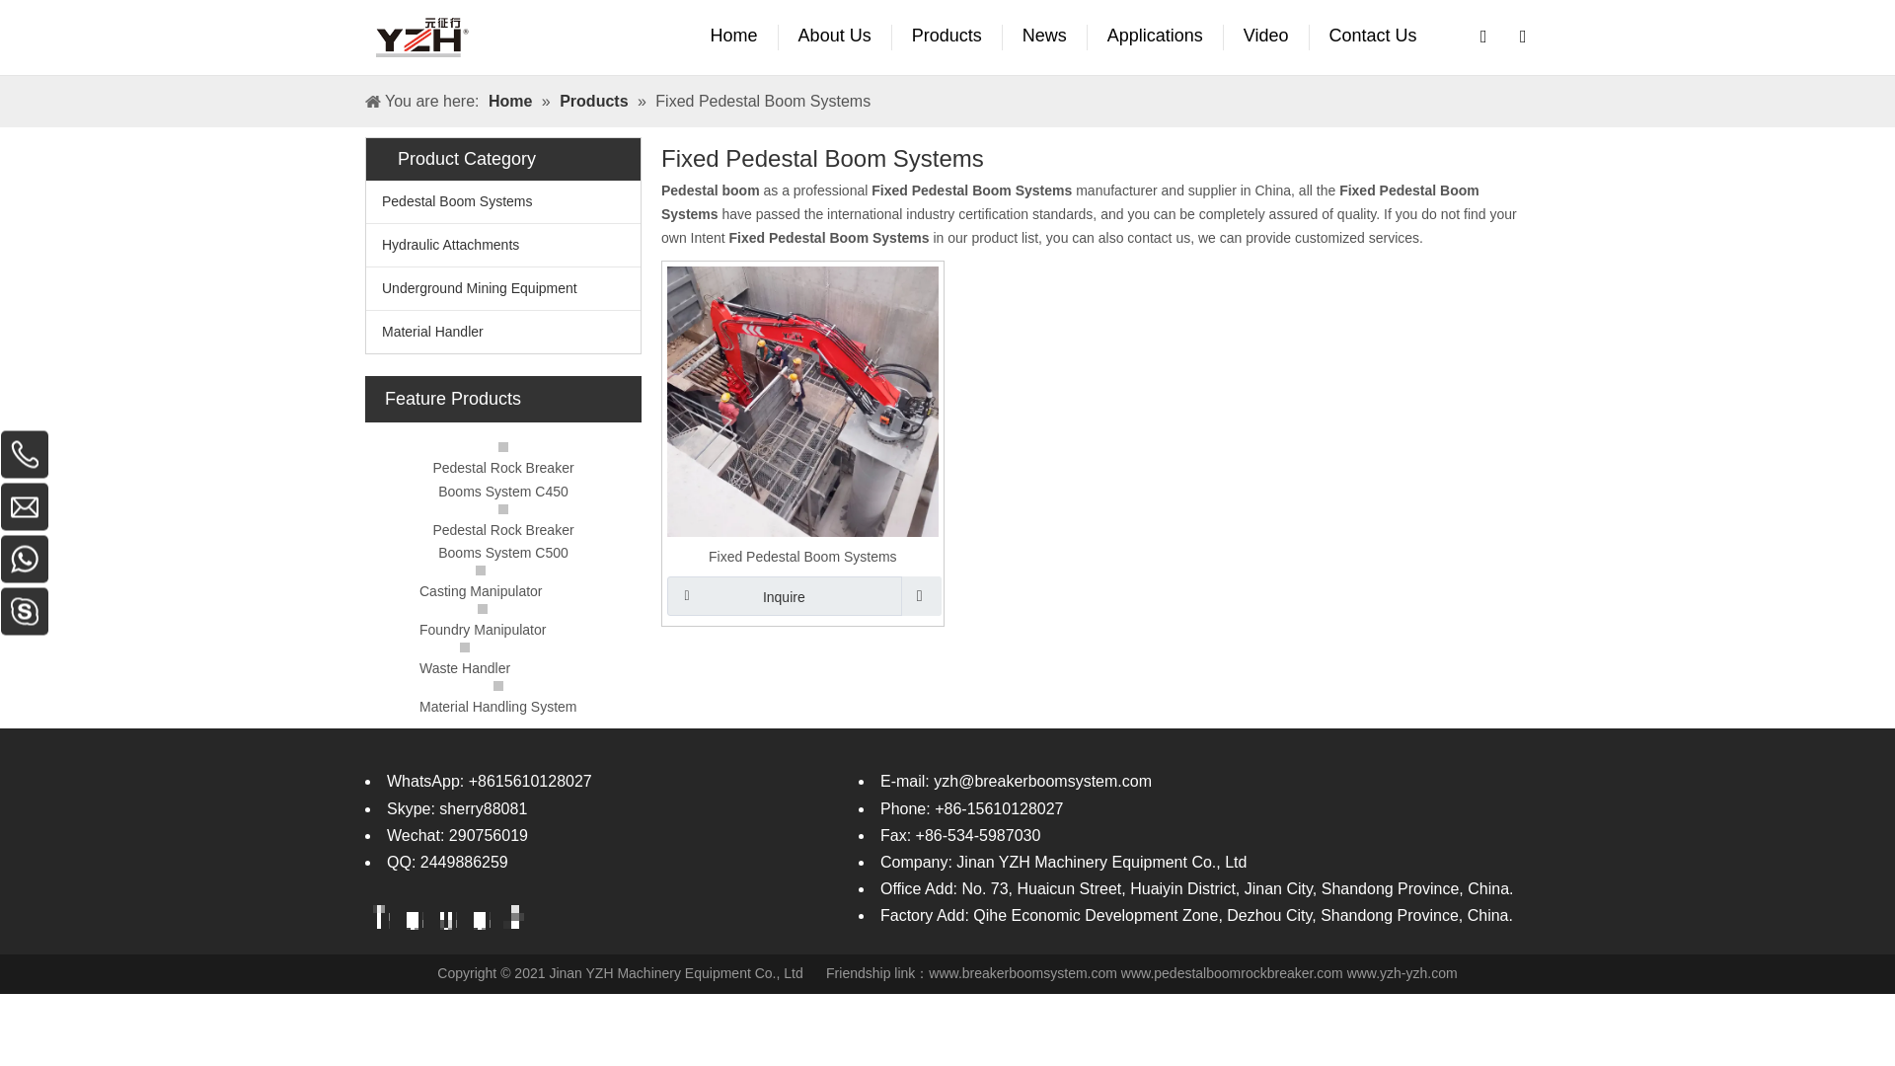 The image size is (1895, 1066). Describe the element at coordinates (947, 37) in the screenshot. I see `Products` at that location.